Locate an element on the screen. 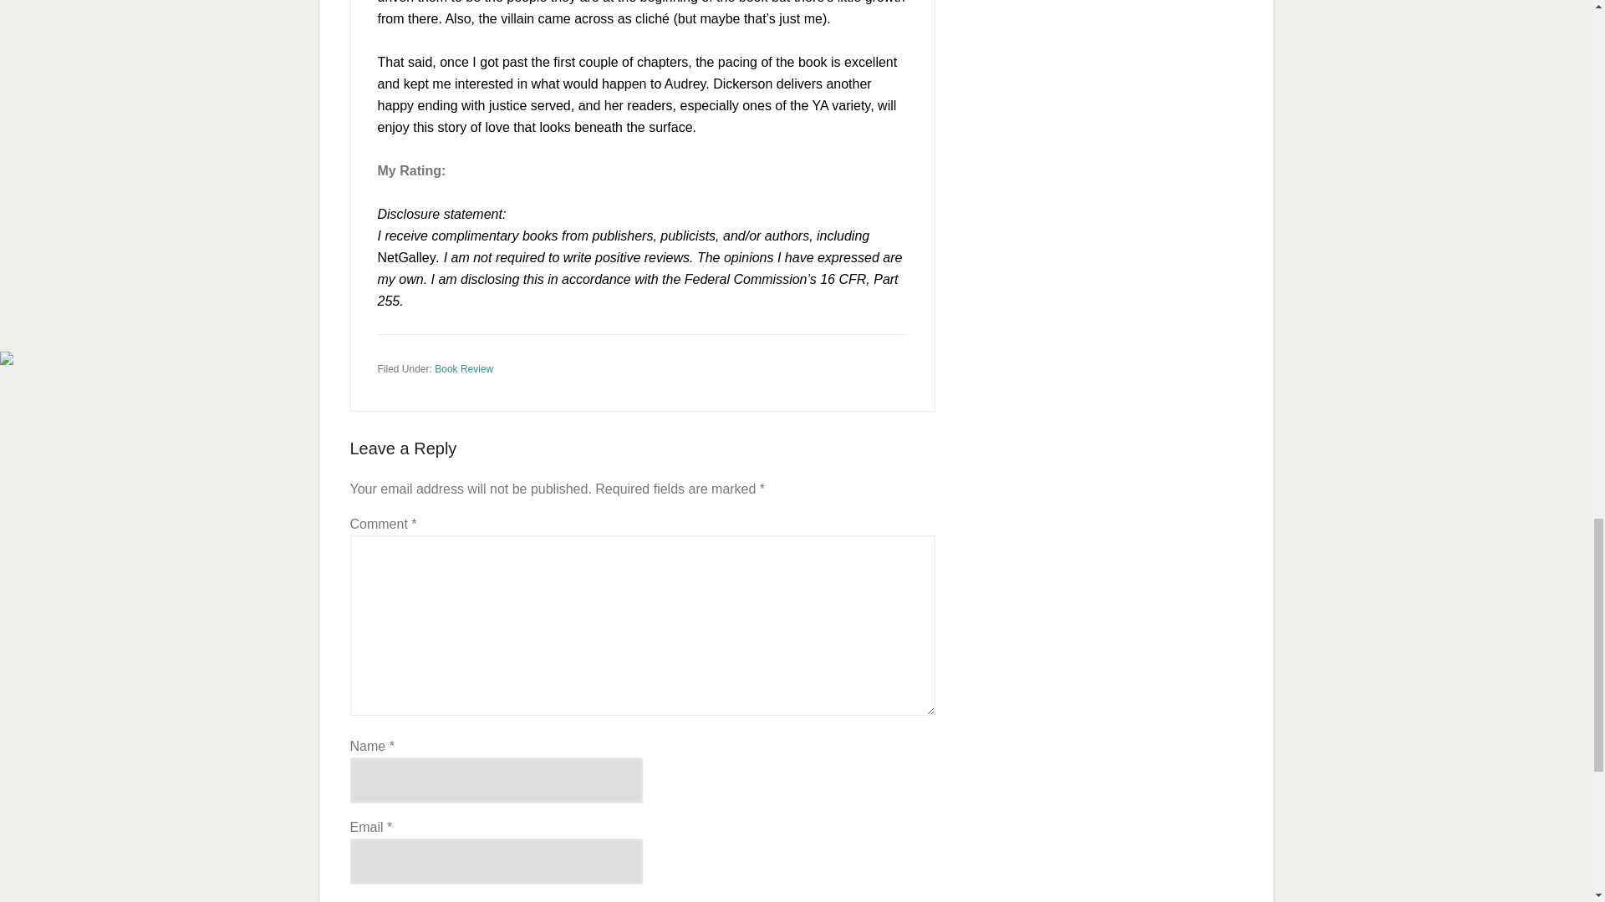 This screenshot has height=902, width=1605. Book Review is located at coordinates (463, 368).